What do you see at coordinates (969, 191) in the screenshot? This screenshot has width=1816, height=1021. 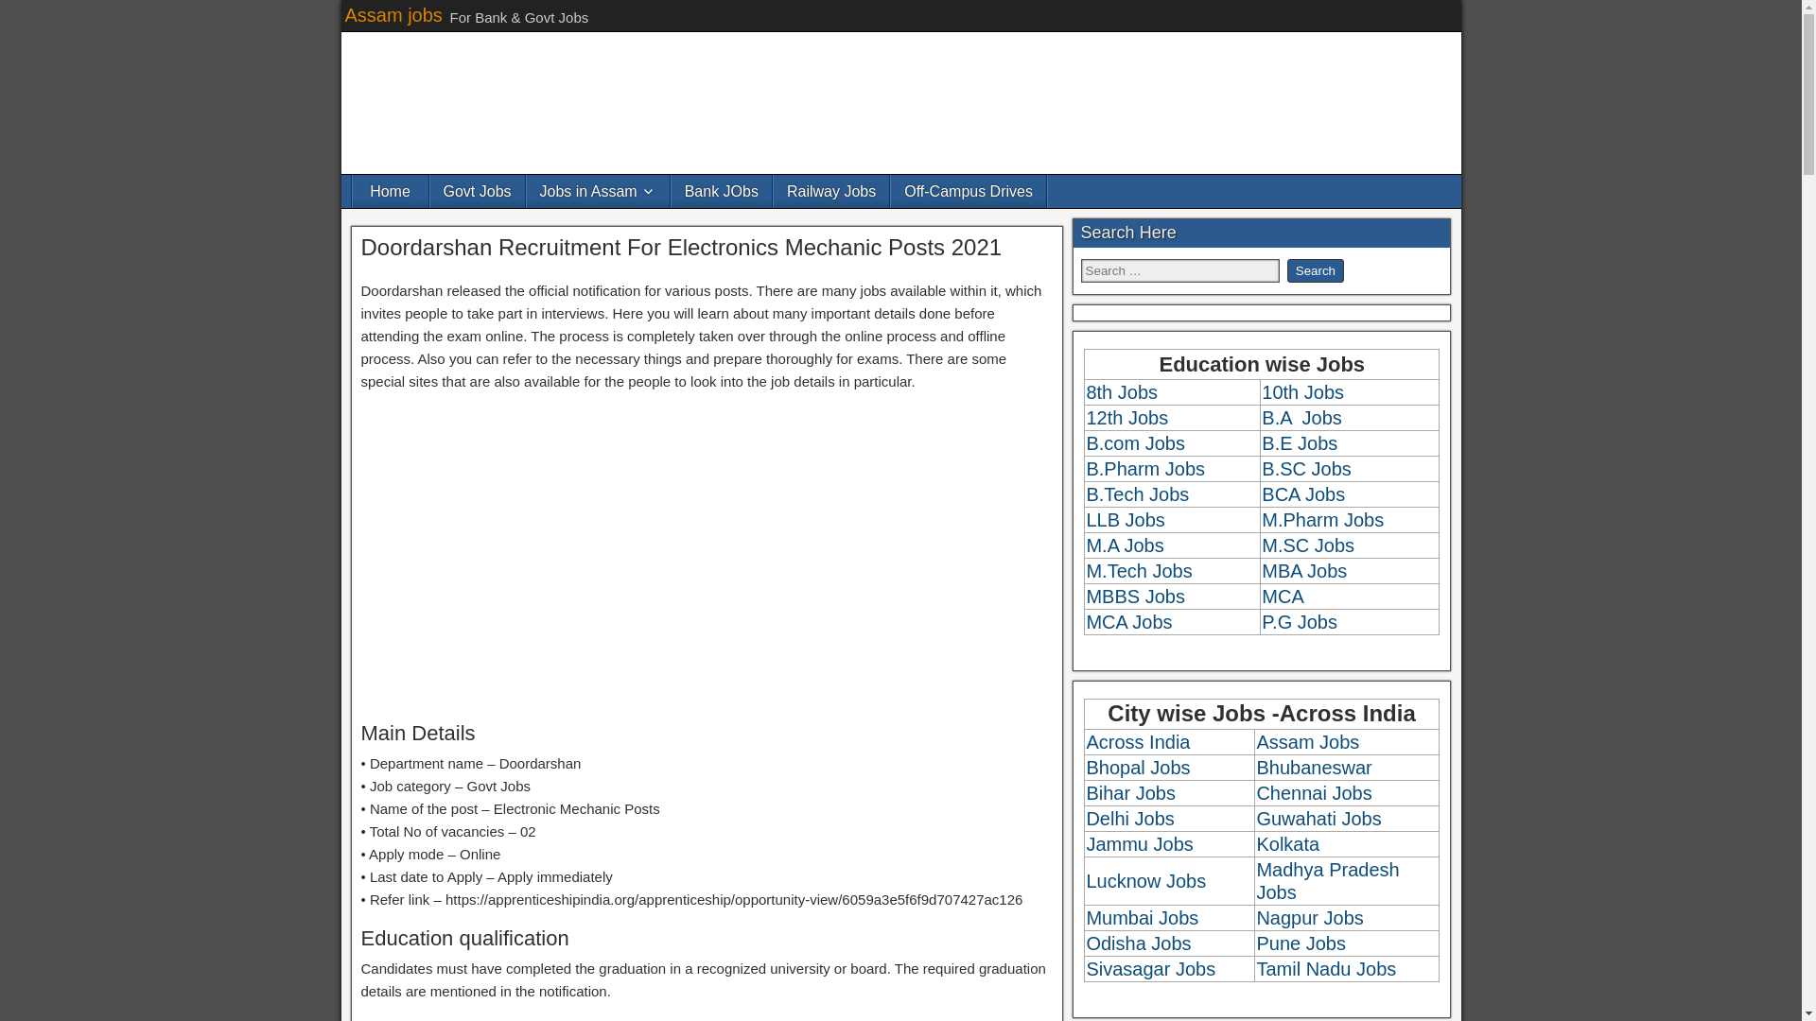 I see `Off-Campus Drives` at bounding box center [969, 191].